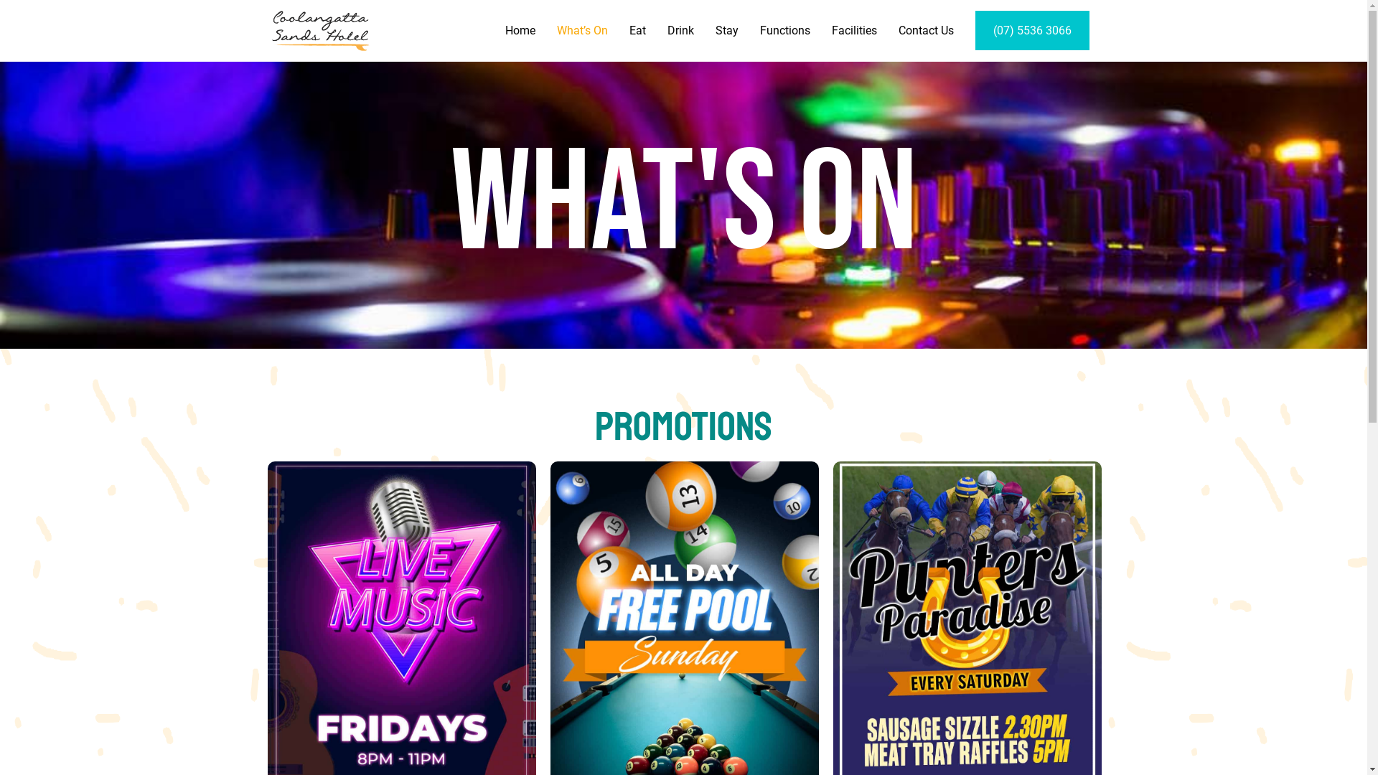 This screenshot has width=1378, height=775. I want to click on Home, so click(520, 31).